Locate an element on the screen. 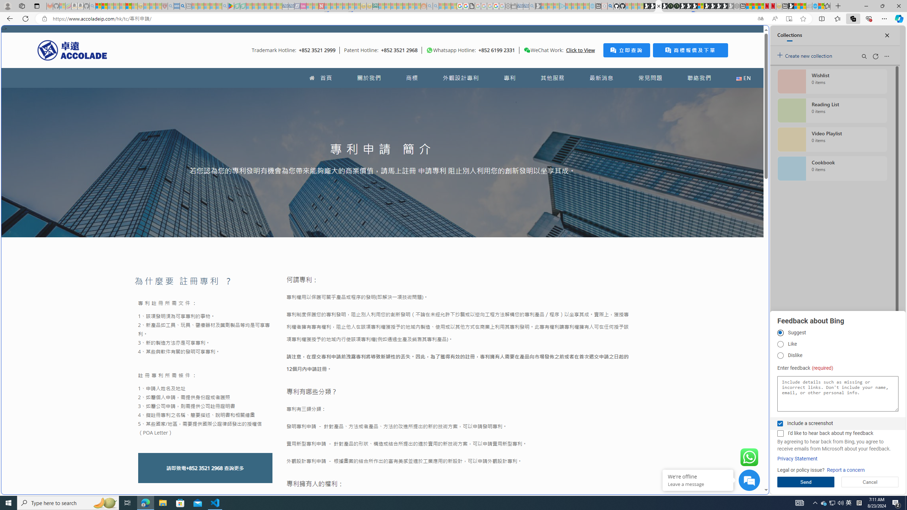  Play Zoo Boom in your browser | Games from Microsoft Start is located at coordinates (653, 6).